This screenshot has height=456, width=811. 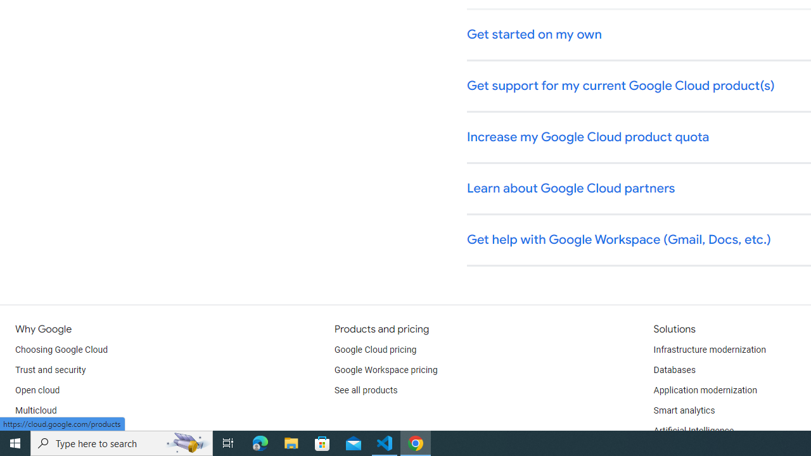 I want to click on Open cloud, so click(x=37, y=390).